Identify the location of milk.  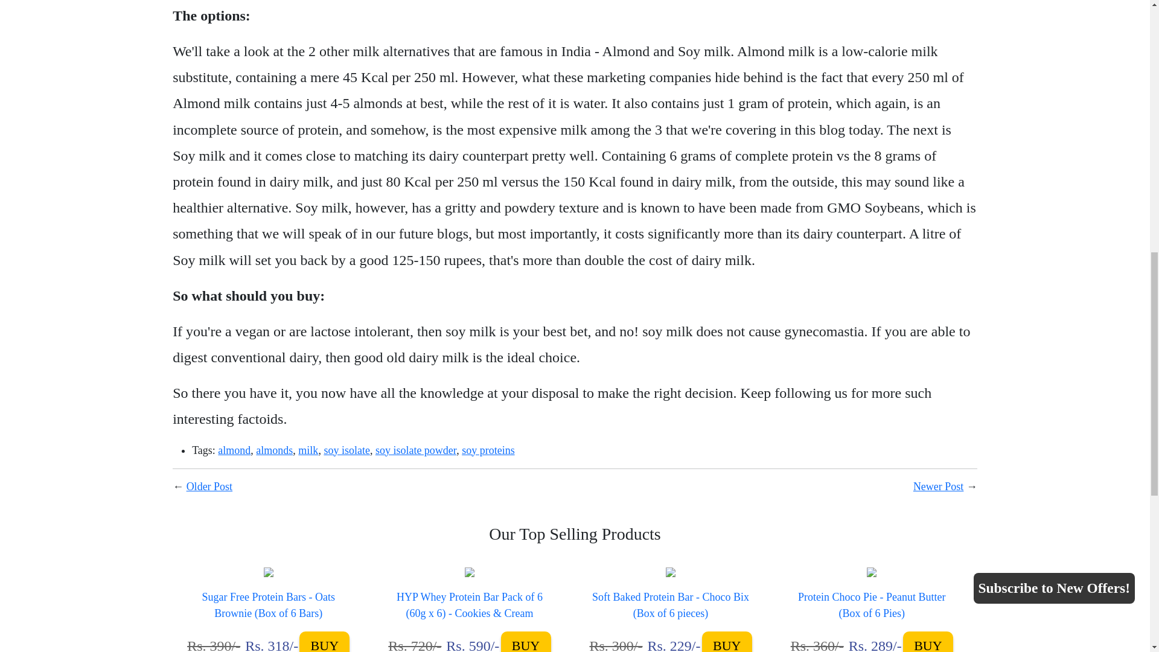
(308, 450).